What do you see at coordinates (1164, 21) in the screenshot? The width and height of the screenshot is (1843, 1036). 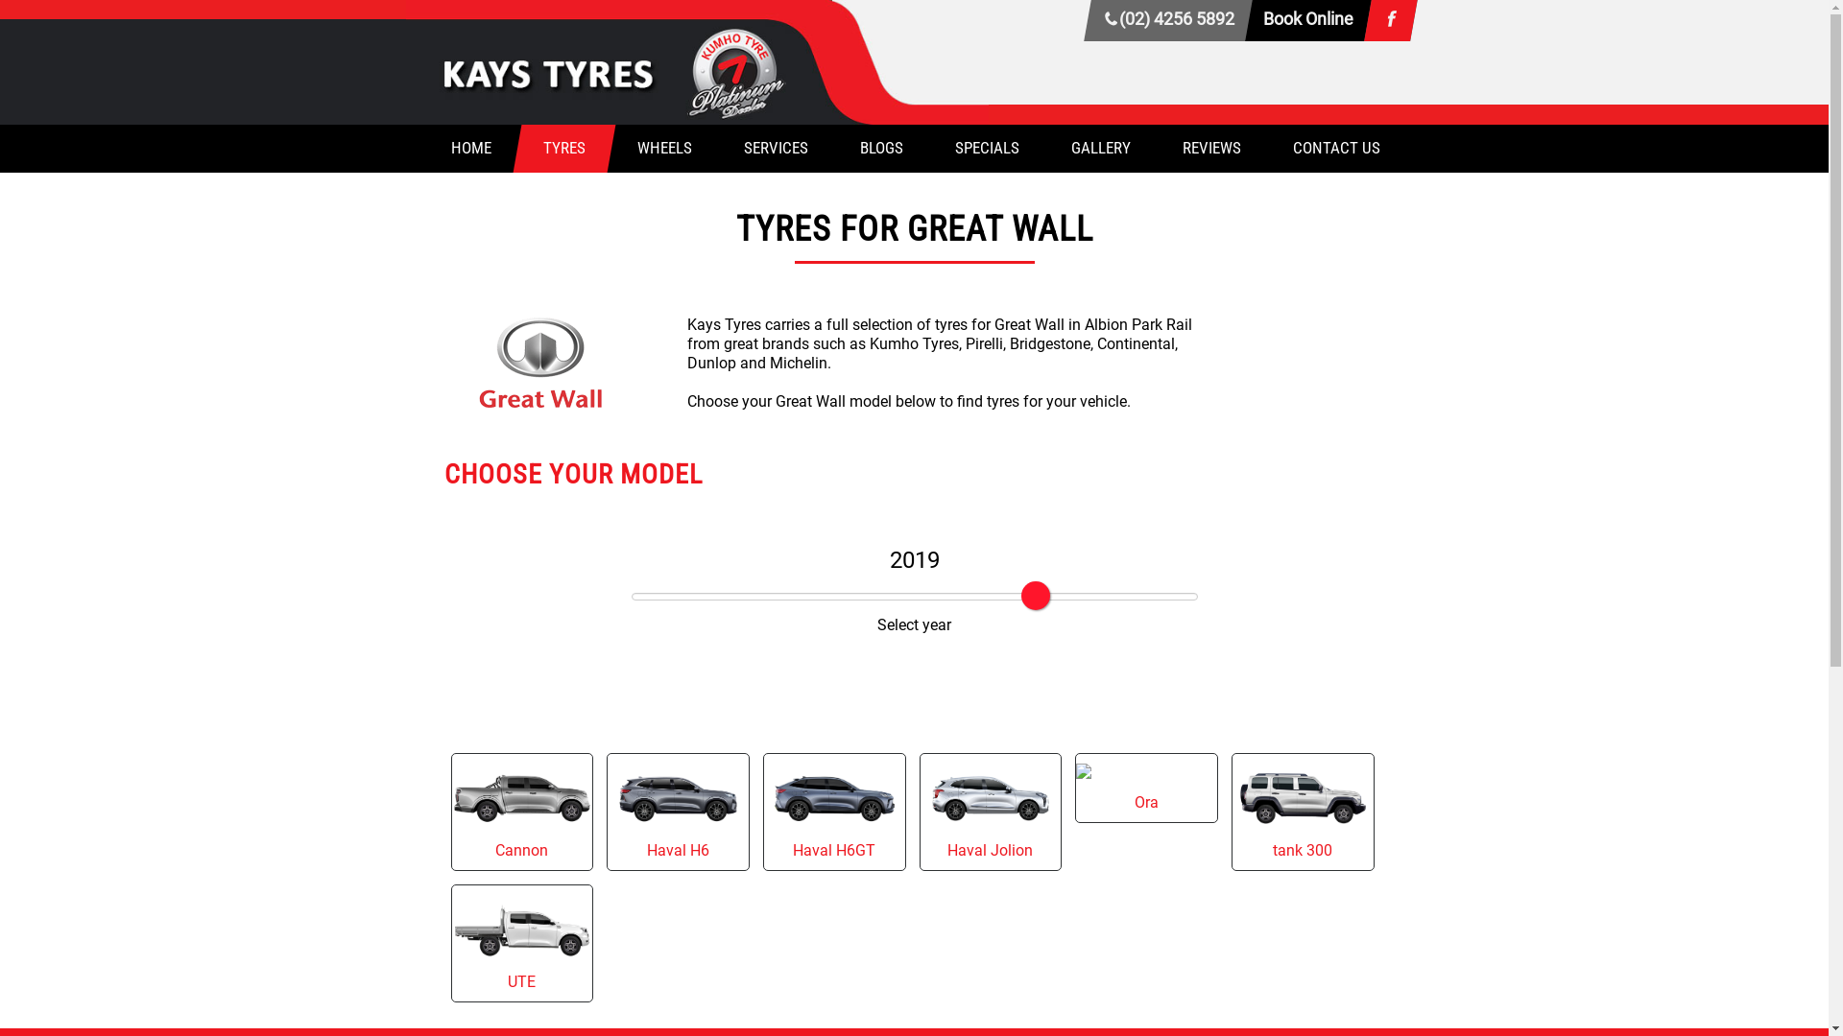 I see `(02) 4256 5892` at bounding box center [1164, 21].